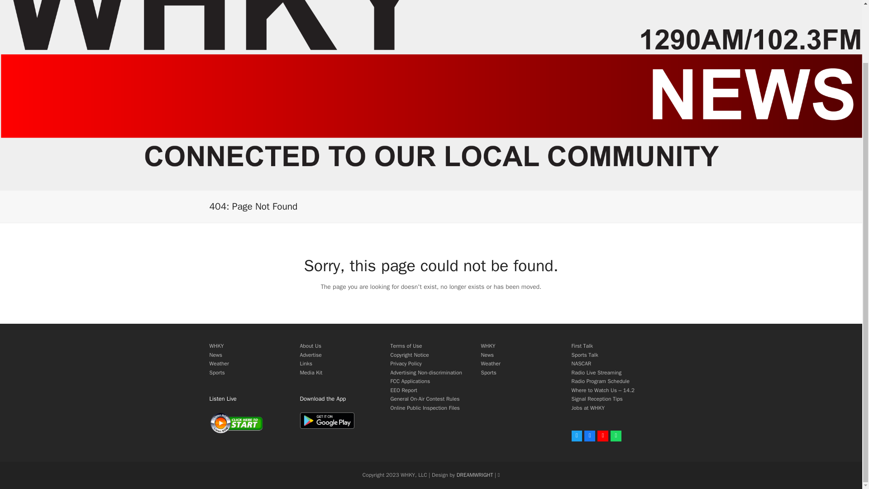 The width and height of the screenshot is (869, 489). What do you see at coordinates (219, 363) in the screenshot?
I see `Weather` at bounding box center [219, 363].